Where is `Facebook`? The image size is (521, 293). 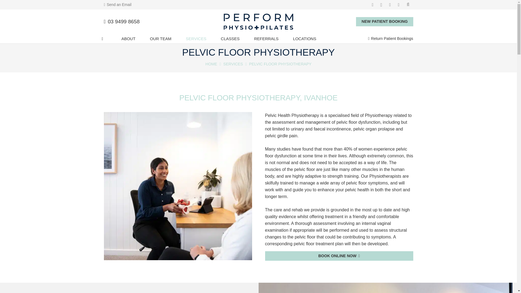
Facebook is located at coordinates (372, 5).